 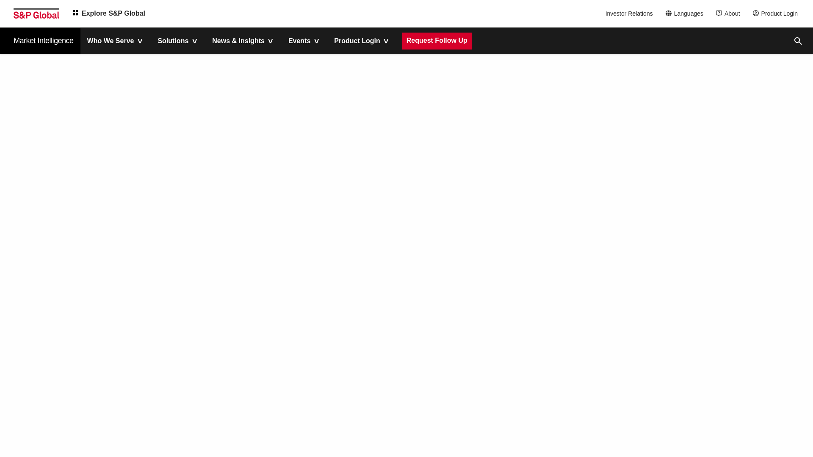 I want to click on About, so click(x=730, y=14).